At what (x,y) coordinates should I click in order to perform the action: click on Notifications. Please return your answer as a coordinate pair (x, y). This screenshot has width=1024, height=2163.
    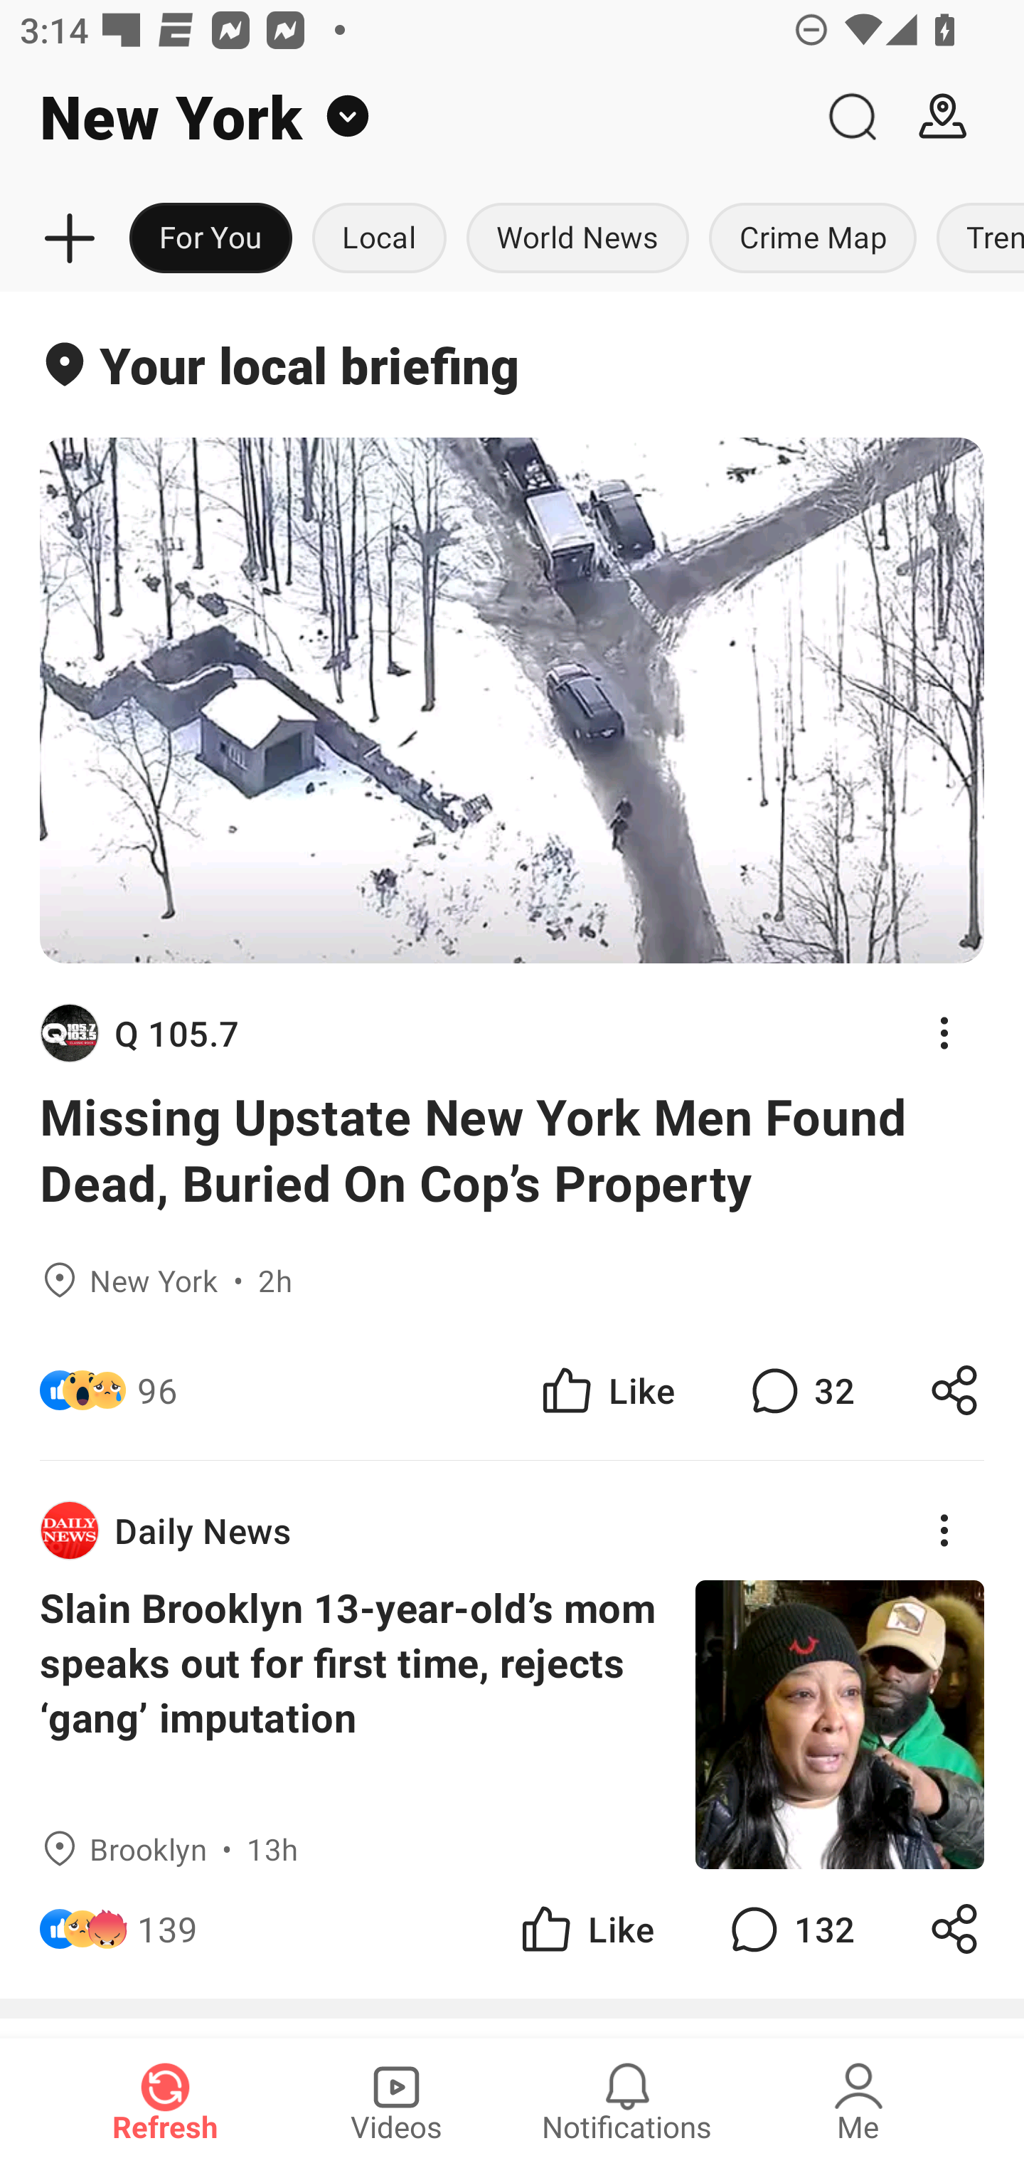
    Looking at the image, I should click on (627, 2100).